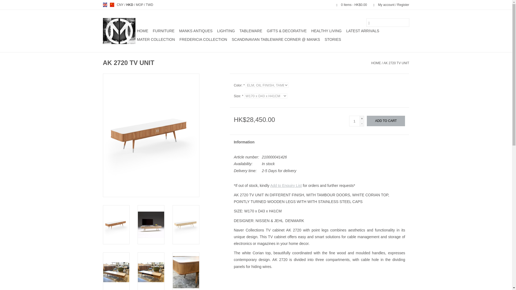 The image size is (516, 290). I want to click on Cart, so click(349, 5).